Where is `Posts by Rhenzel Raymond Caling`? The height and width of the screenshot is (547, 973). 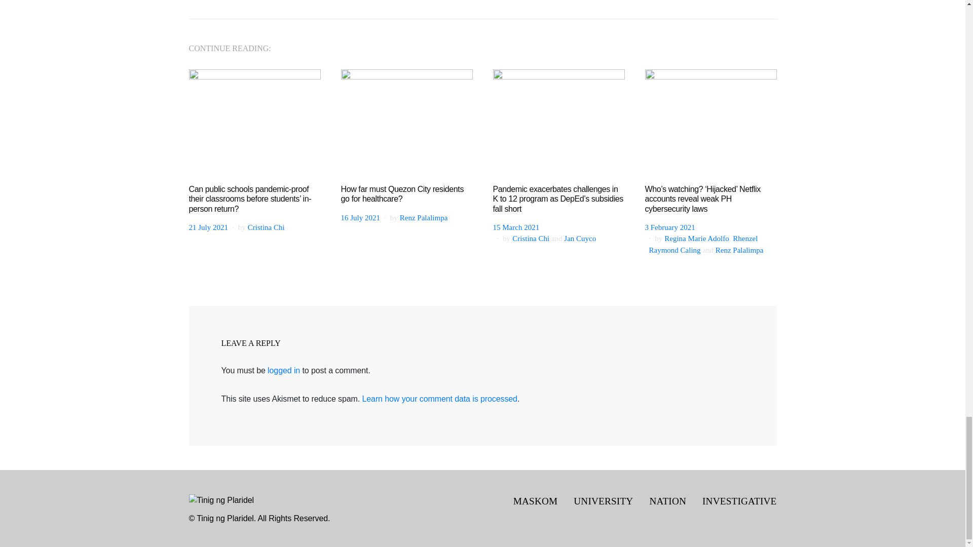
Posts by Rhenzel Raymond Caling is located at coordinates (703, 244).